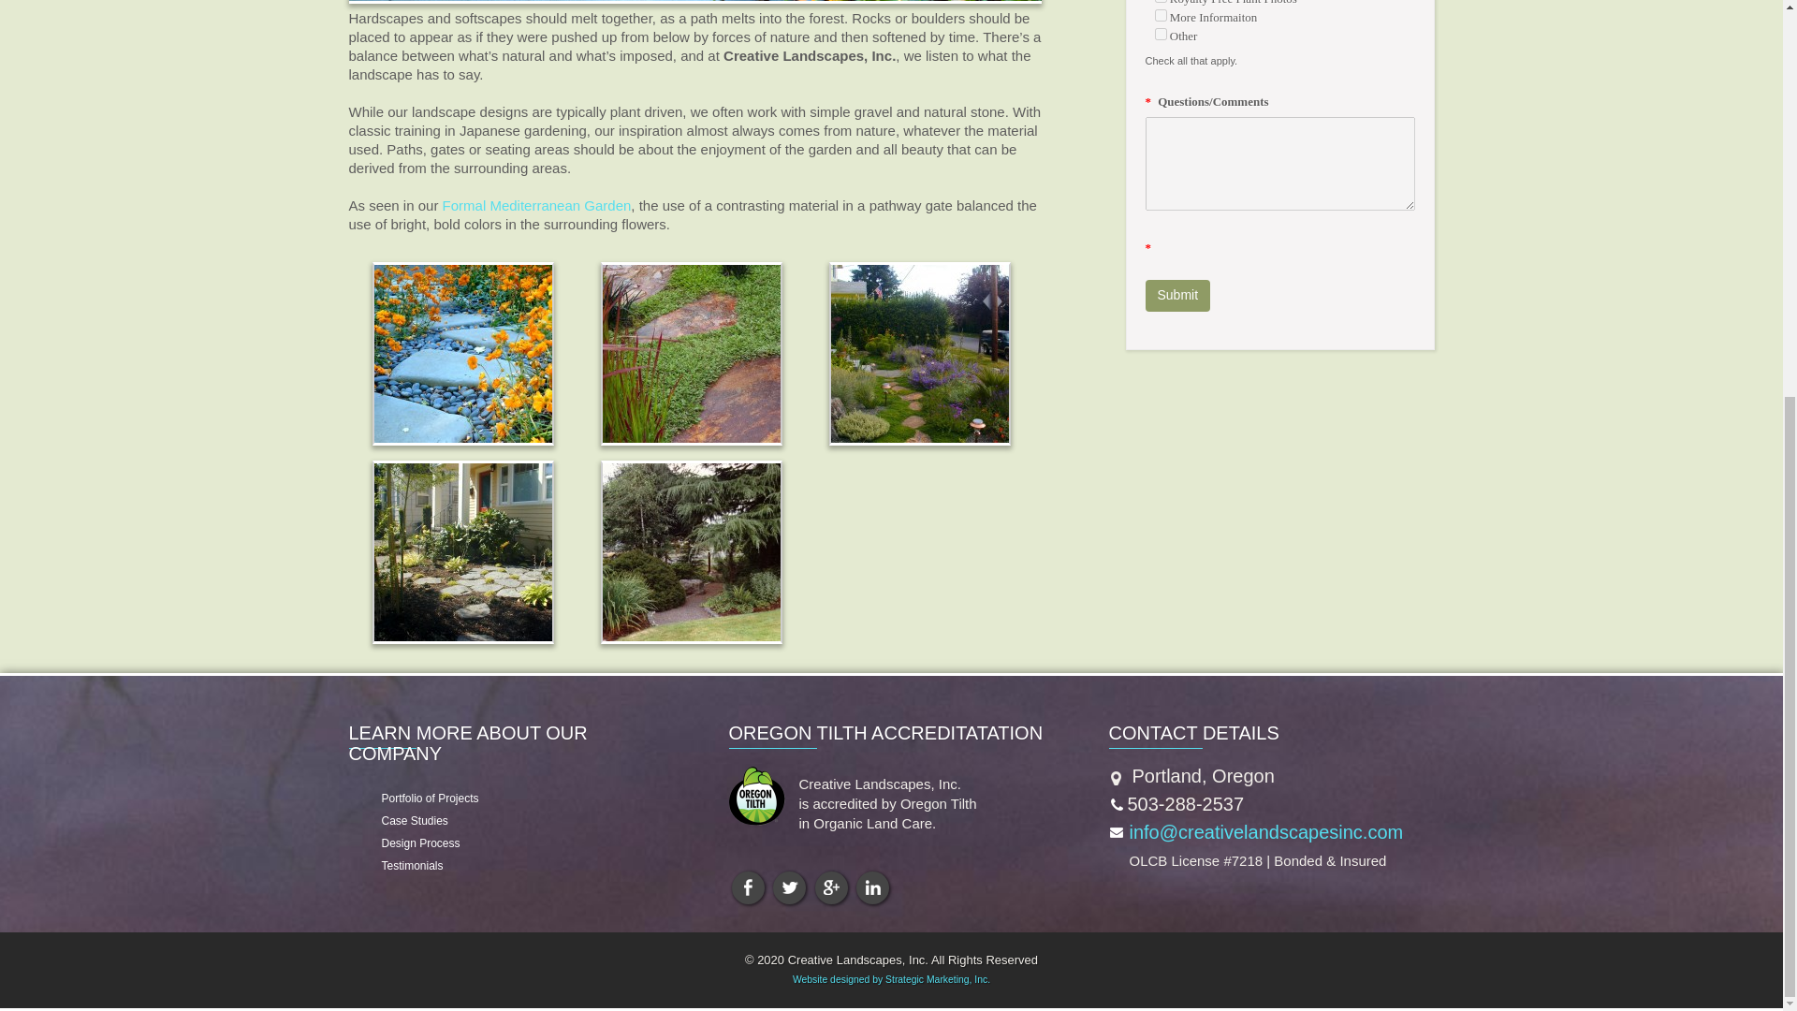 The height and width of the screenshot is (1011, 1797). What do you see at coordinates (404, 821) in the screenshot?
I see `Case Studies` at bounding box center [404, 821].